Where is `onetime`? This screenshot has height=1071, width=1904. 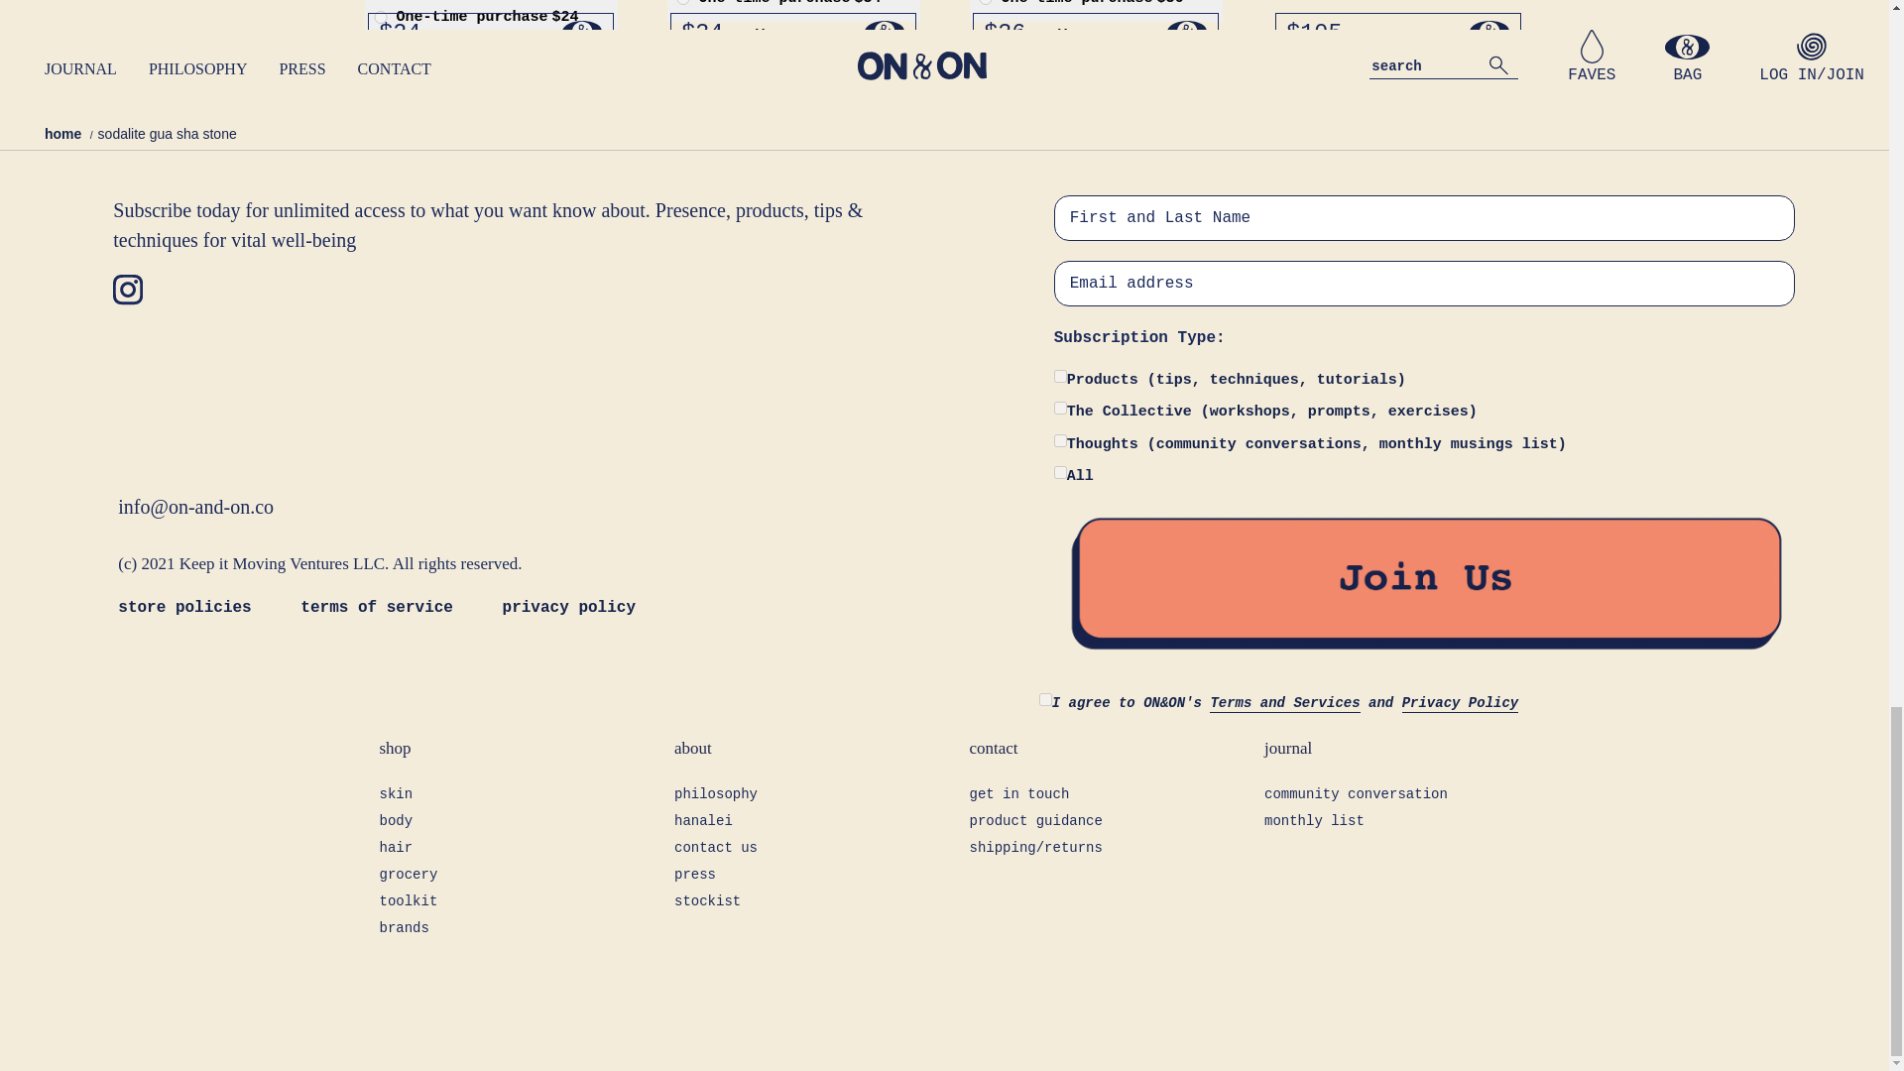
onetime is located at coordinates (681, 2).